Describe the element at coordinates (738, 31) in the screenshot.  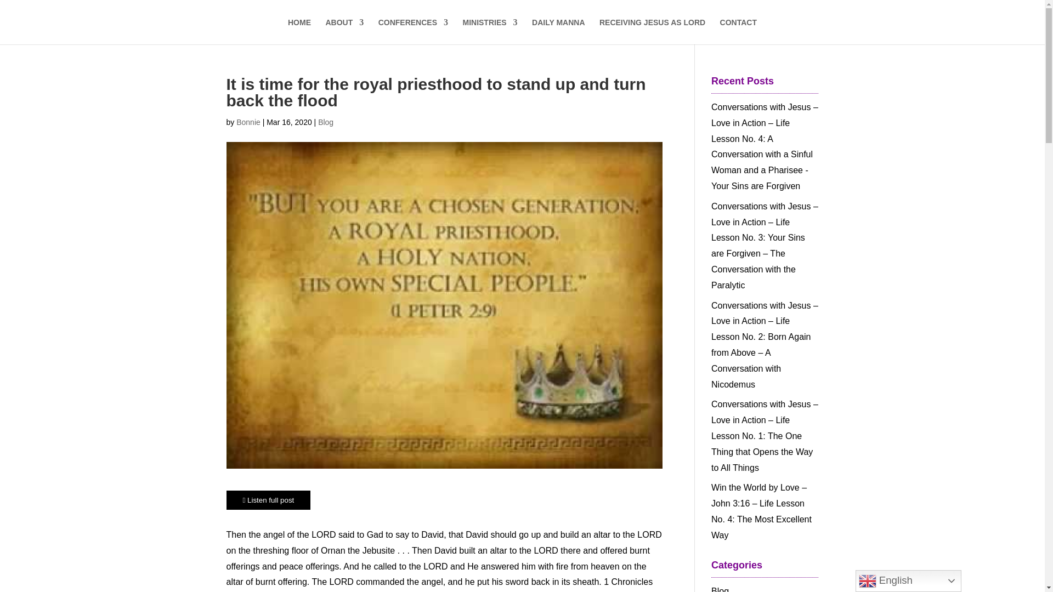
I see `CONTACT` at that location.